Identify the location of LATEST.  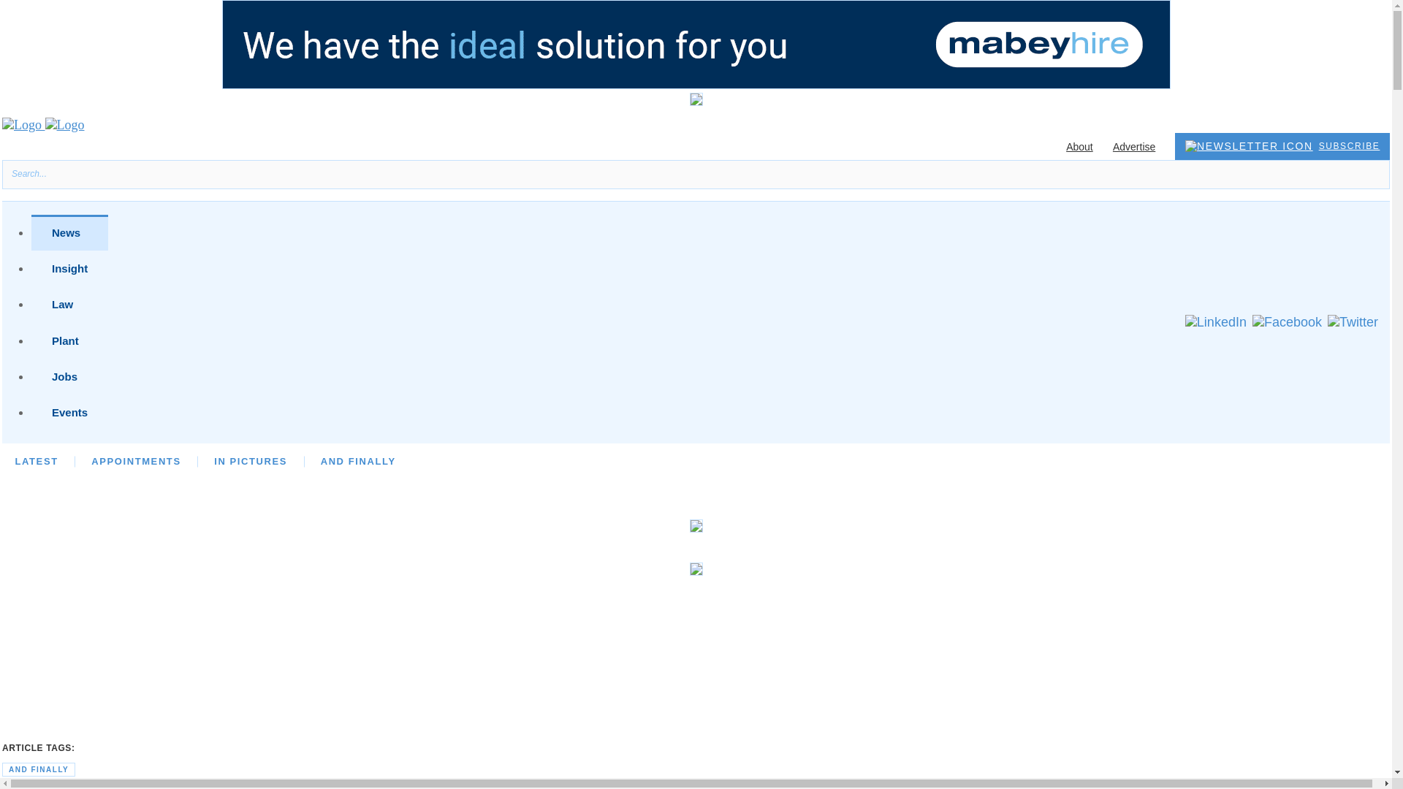
(35, 462).